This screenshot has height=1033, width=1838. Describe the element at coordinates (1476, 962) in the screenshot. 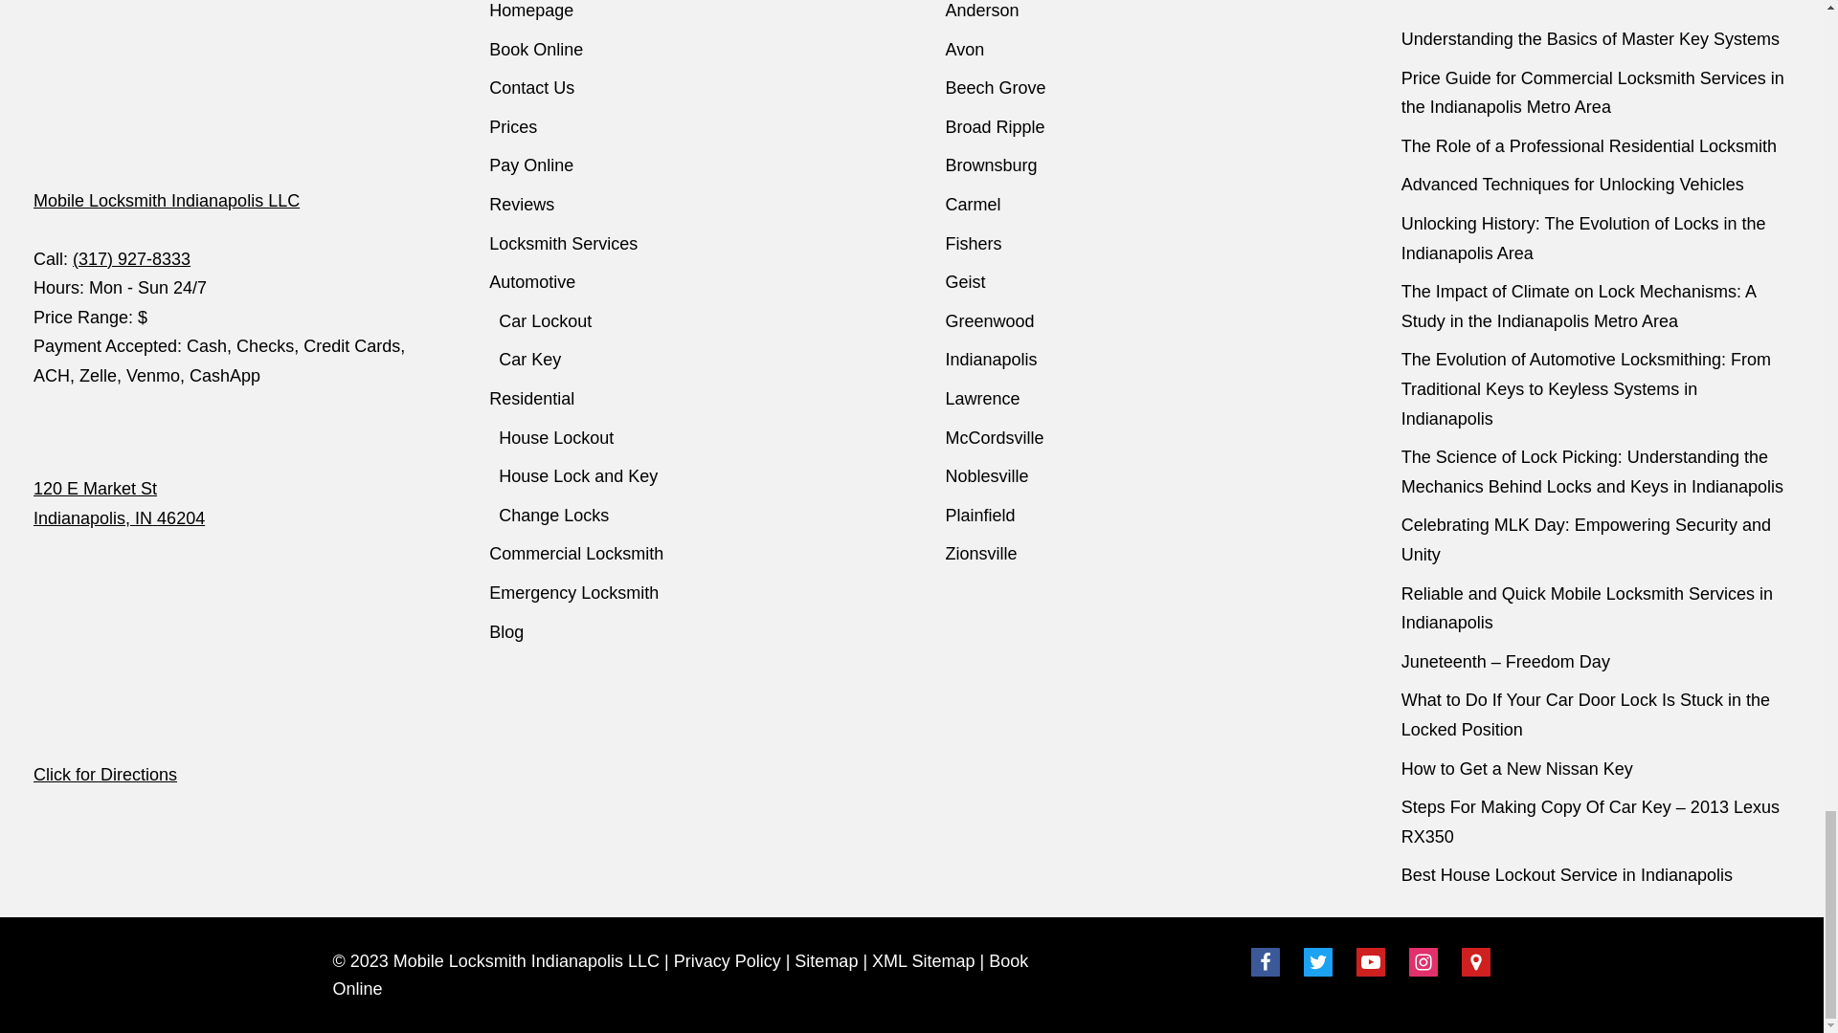

I see `Google` at that location.